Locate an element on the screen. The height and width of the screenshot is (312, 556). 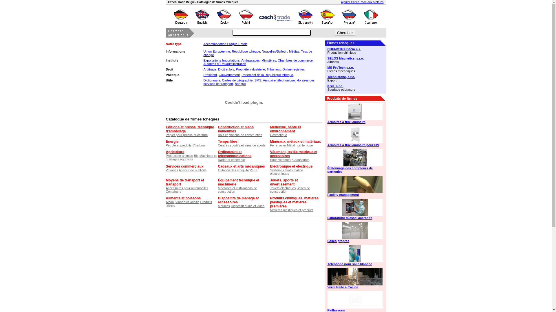
Online registres is located at coordinates (294, 69).